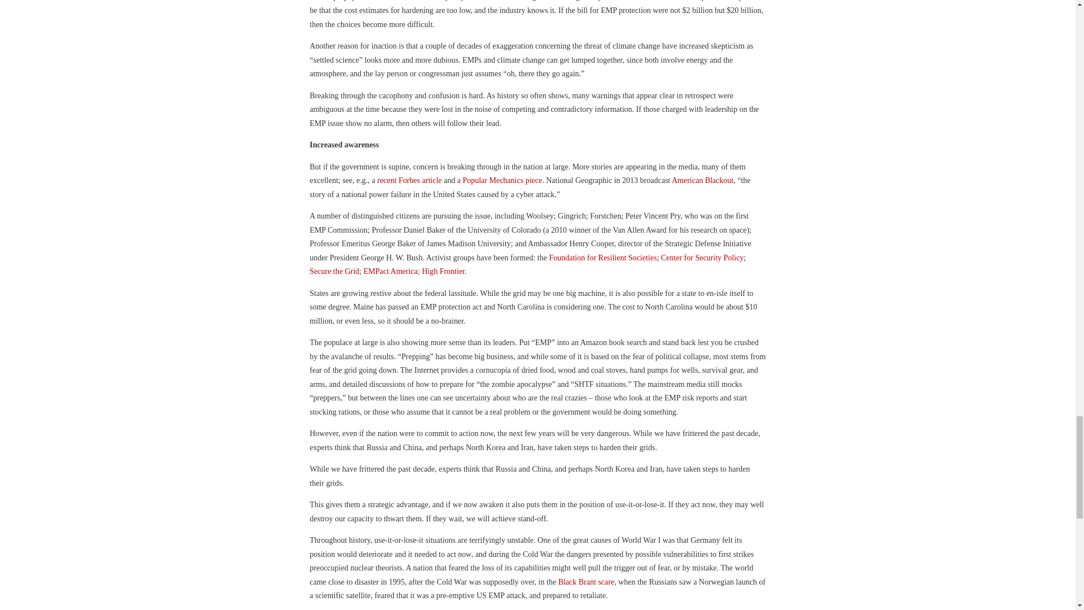  What do you see at coordinates (701, 181) in the screenshot?
I see `American Blackout` at bounding box center [701, 181].